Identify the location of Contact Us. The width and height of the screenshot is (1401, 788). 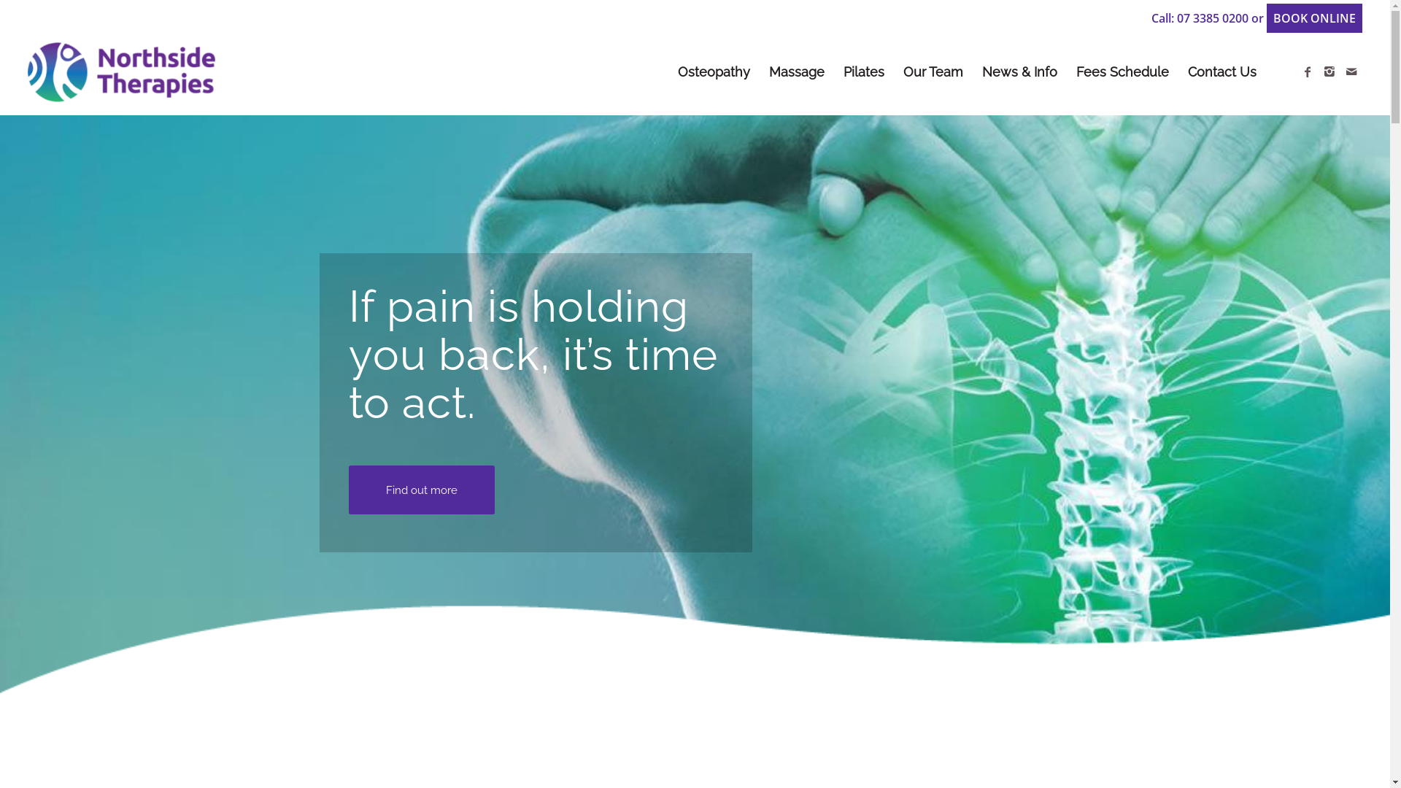
(1222, 72).